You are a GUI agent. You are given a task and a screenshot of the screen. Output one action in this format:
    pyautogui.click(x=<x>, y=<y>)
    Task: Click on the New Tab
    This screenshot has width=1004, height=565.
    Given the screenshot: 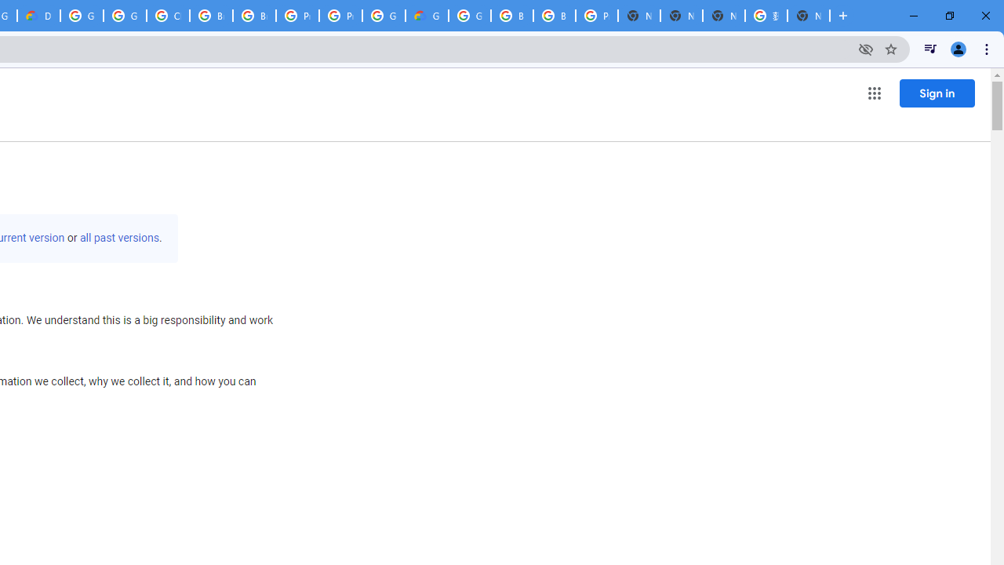 What is the action you would take?
    pyautogui.click(x=808, y=16)
    